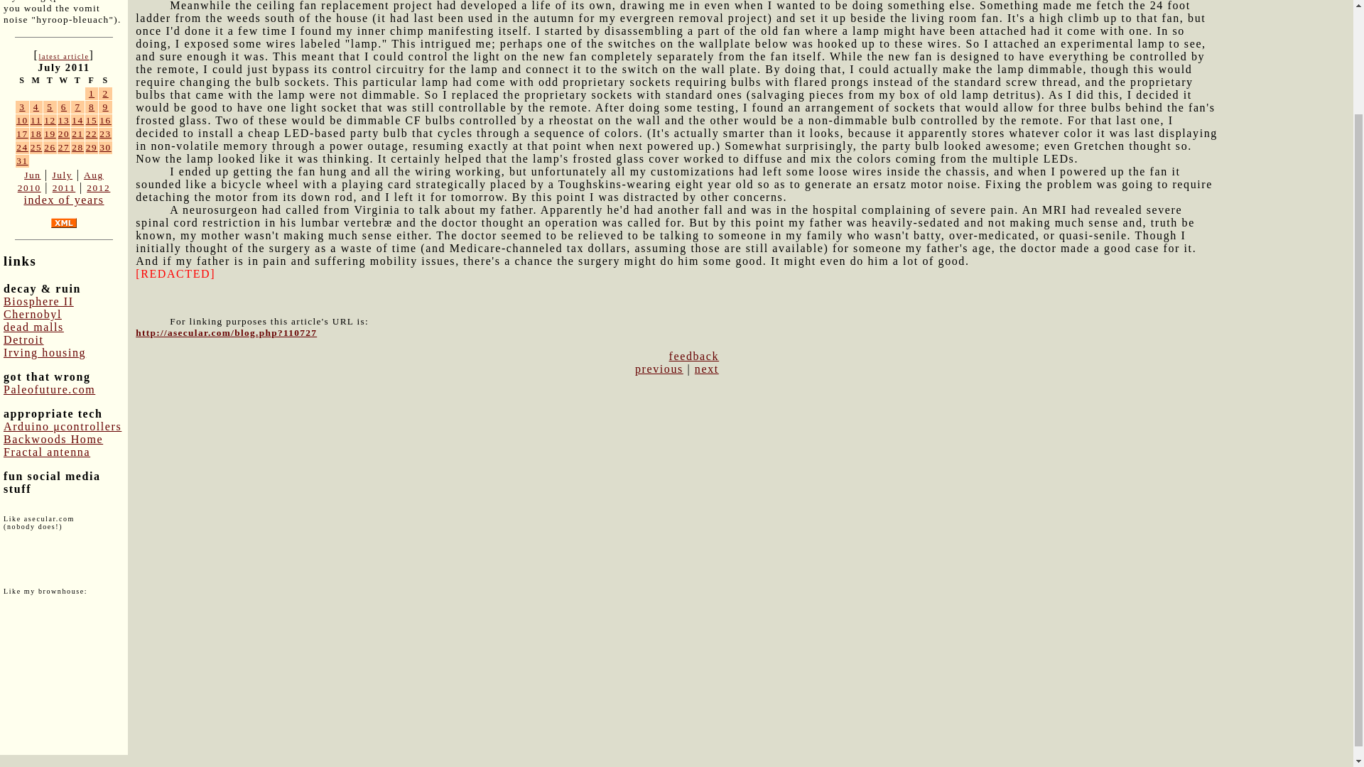  I want to click on 15, so click(92, 121).